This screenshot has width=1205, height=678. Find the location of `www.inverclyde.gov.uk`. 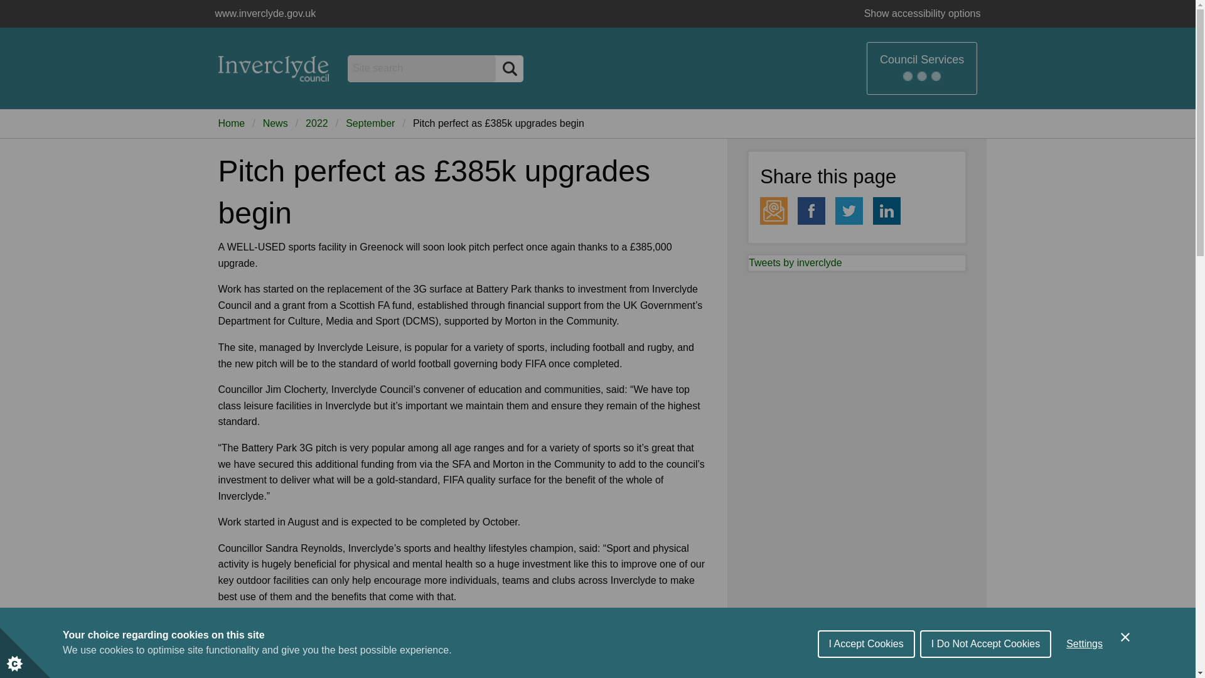

www.inverclyde.gov.uk is located at coordinates (274, 68).